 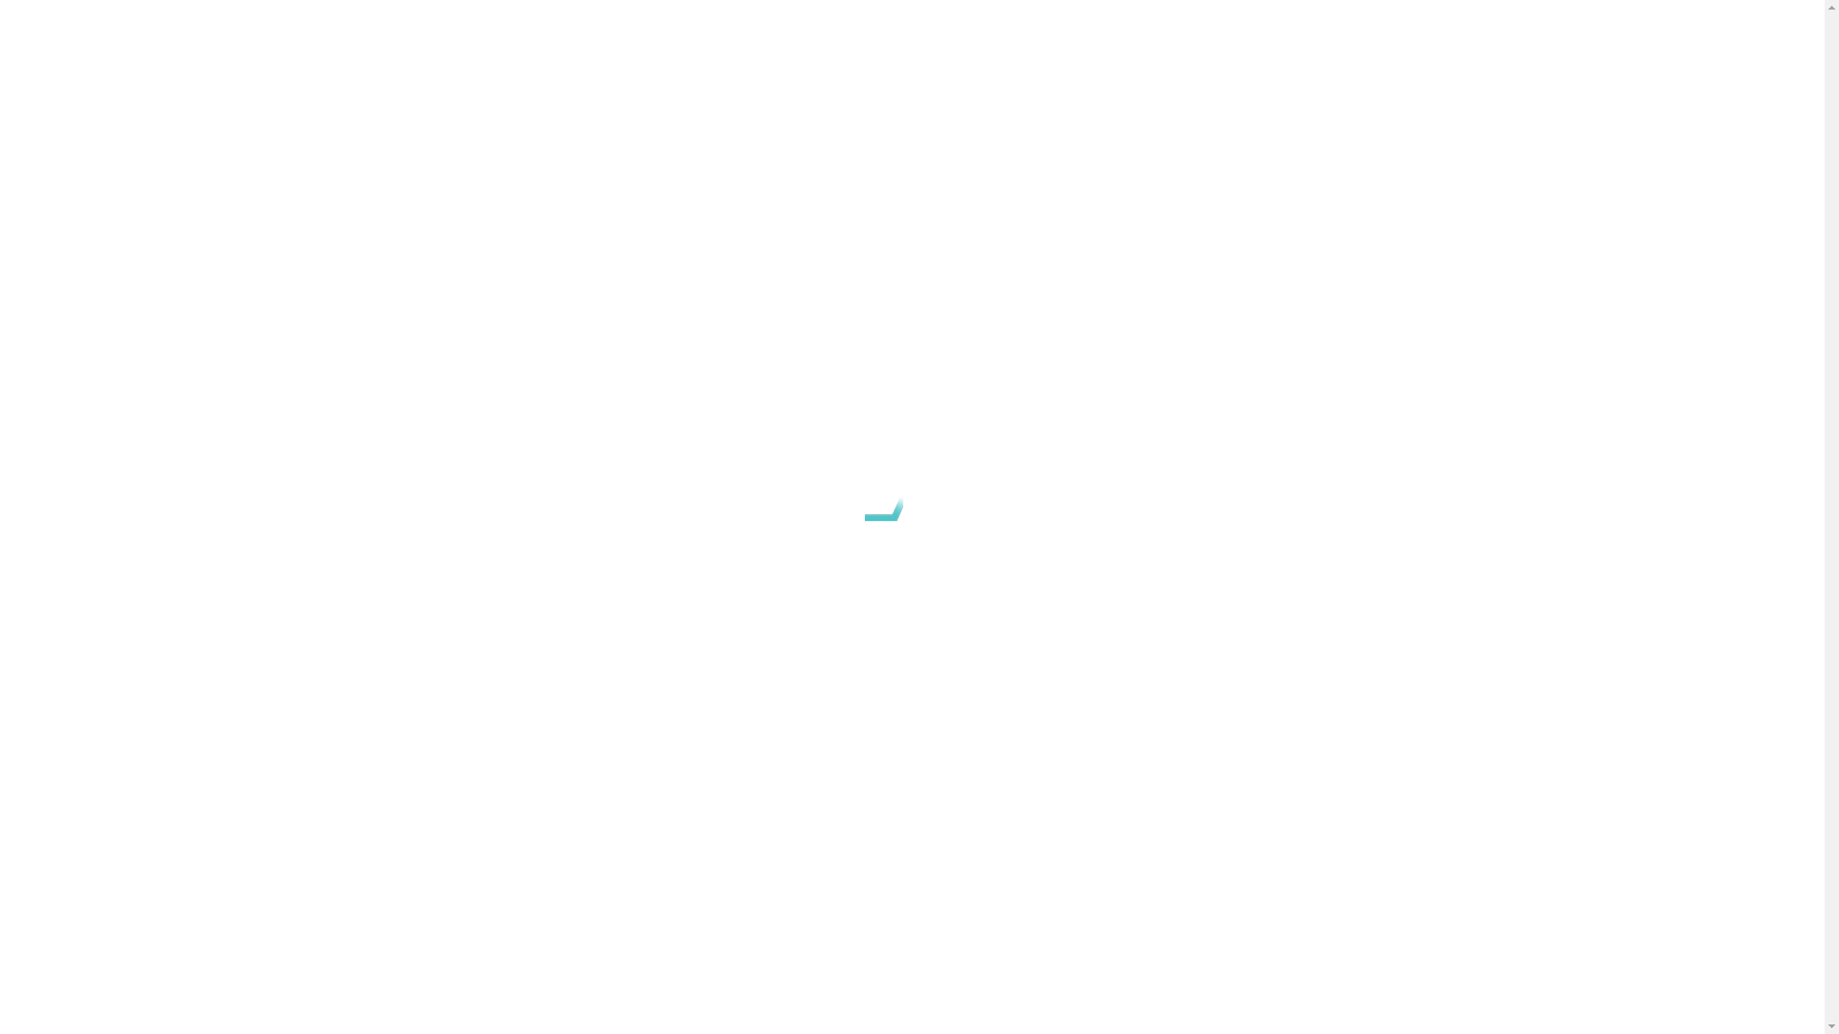 I want to click on Devenez membre, so click(x=1197, y=57).